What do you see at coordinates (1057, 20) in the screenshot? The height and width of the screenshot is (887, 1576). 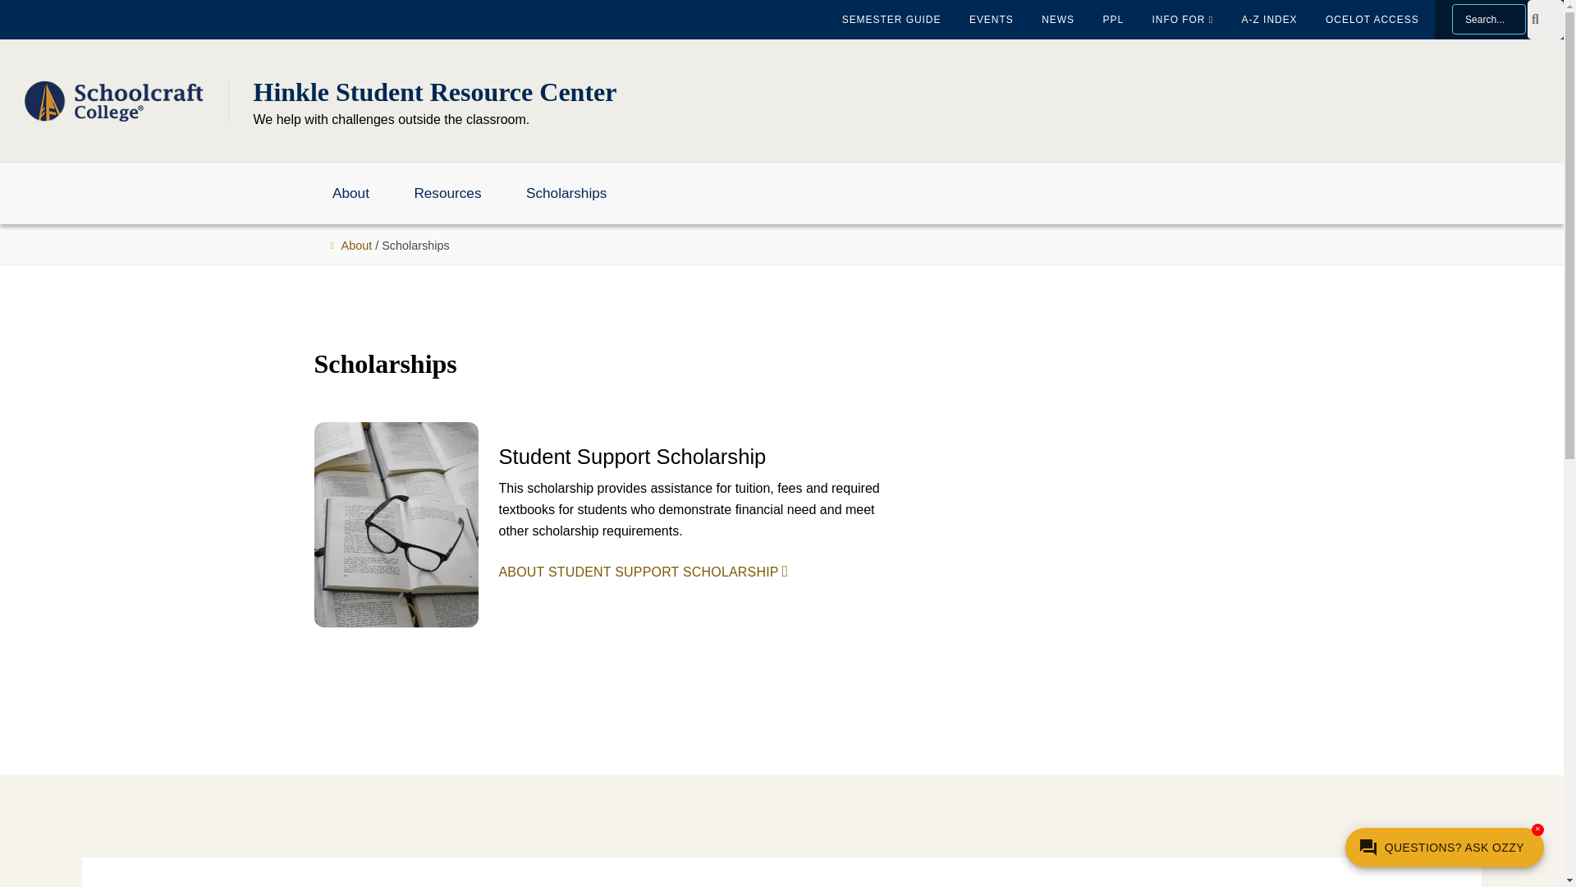 I see `NEWS` at bounding box center [1057, 20].